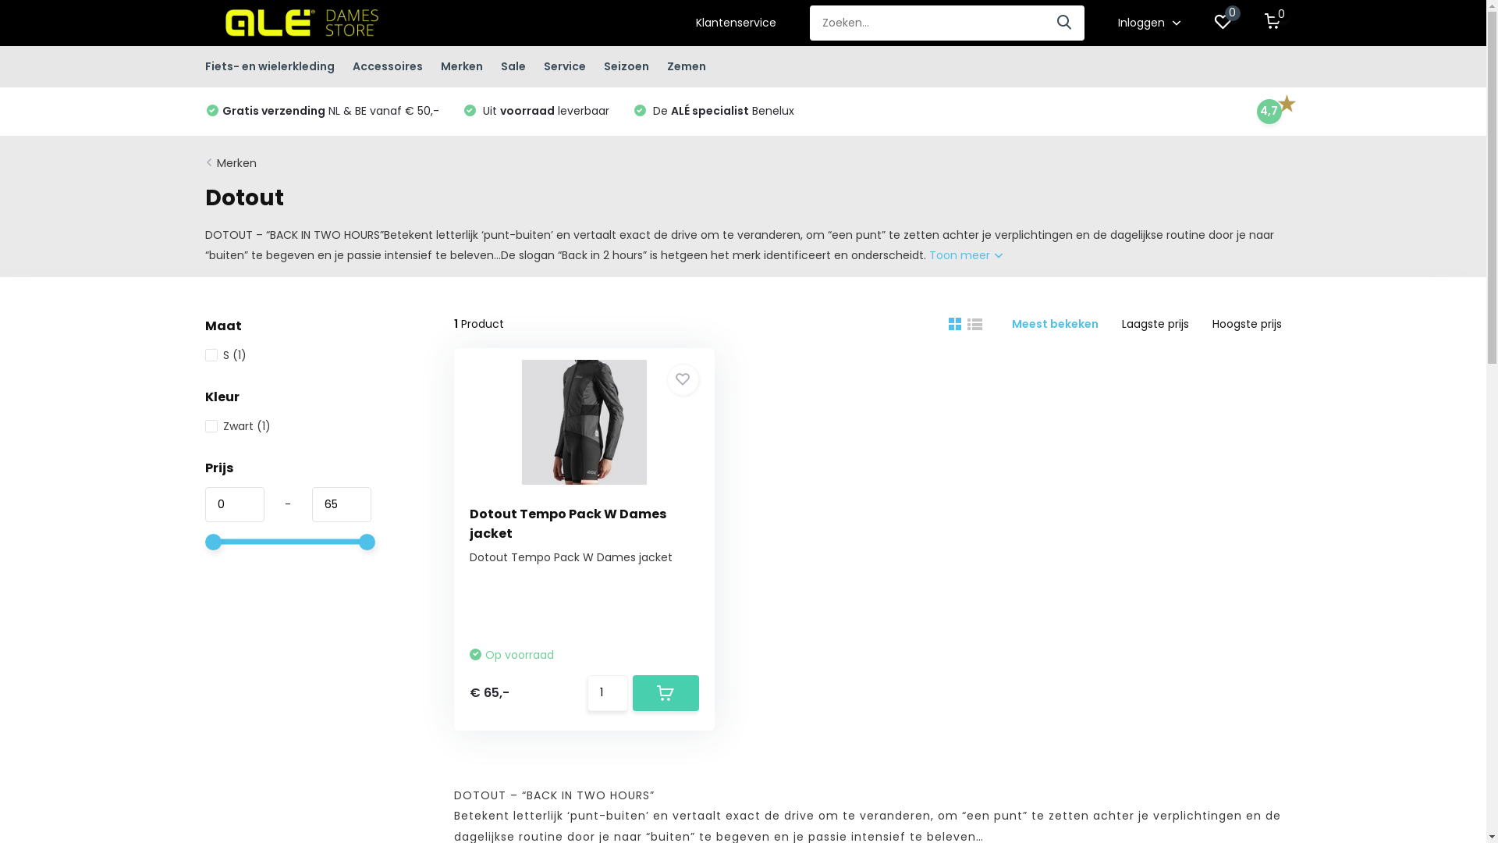  I want to click on Klantenservice, so click(736, 23).